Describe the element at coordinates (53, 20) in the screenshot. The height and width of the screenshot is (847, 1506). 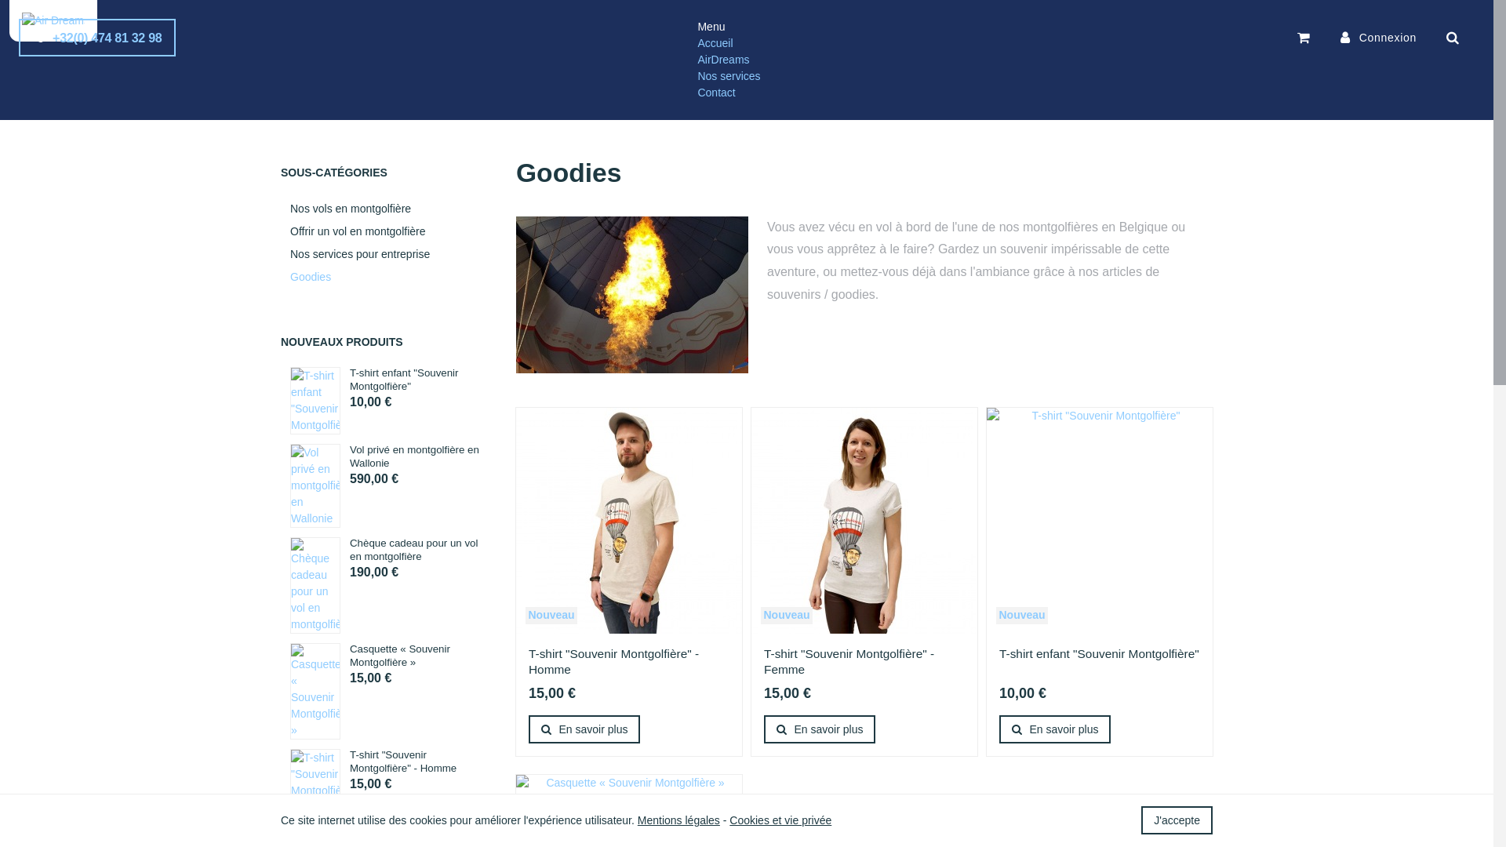
I see `Air Dreams` at that location.